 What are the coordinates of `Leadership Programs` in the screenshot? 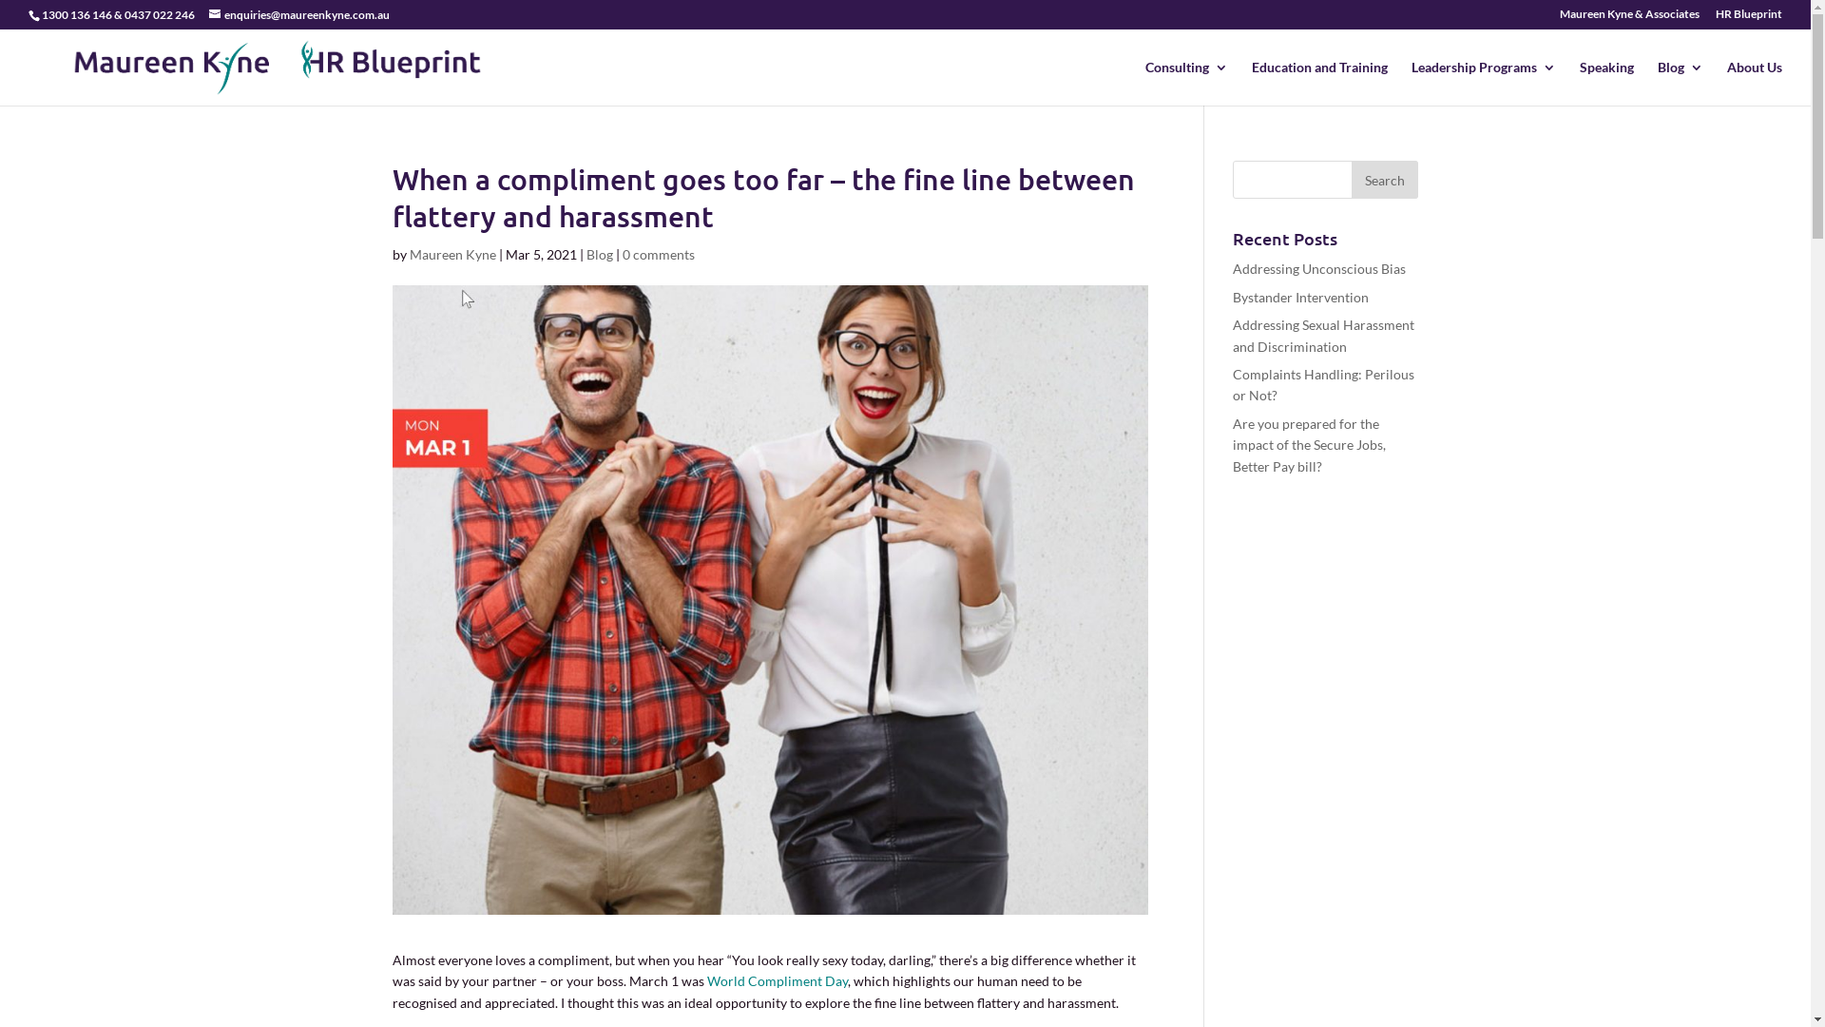 It's located at (1484, 84).